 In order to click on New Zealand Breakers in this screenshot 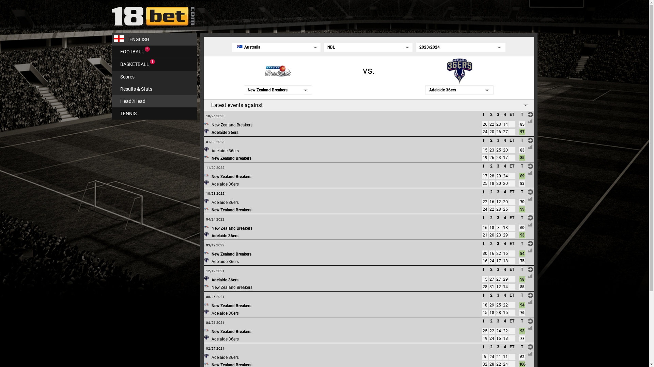, I will do `click(232, 125)`.